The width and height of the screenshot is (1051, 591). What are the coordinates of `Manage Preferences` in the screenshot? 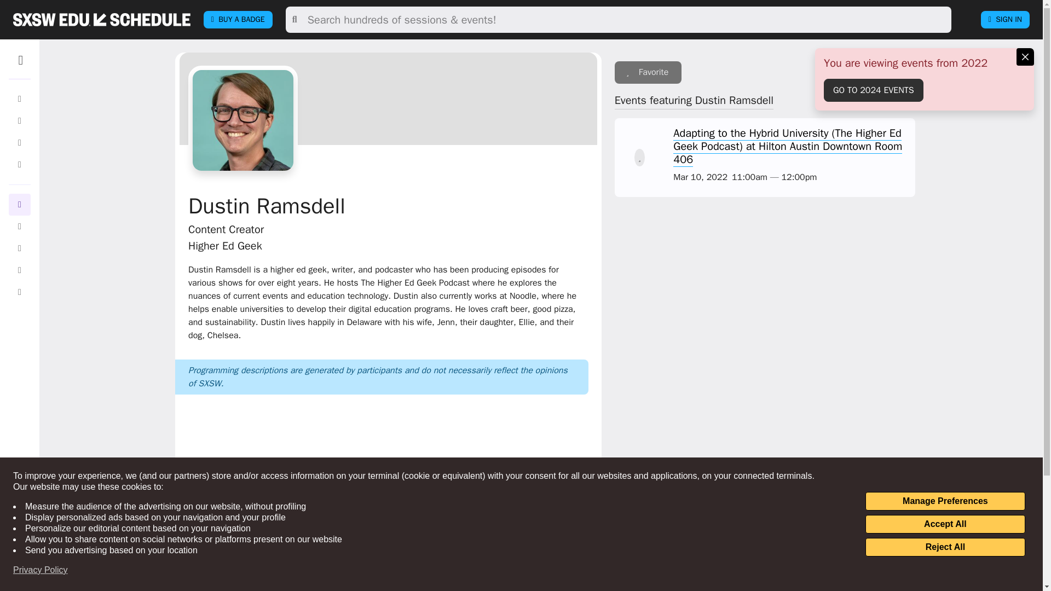 It's located at (945, 501).